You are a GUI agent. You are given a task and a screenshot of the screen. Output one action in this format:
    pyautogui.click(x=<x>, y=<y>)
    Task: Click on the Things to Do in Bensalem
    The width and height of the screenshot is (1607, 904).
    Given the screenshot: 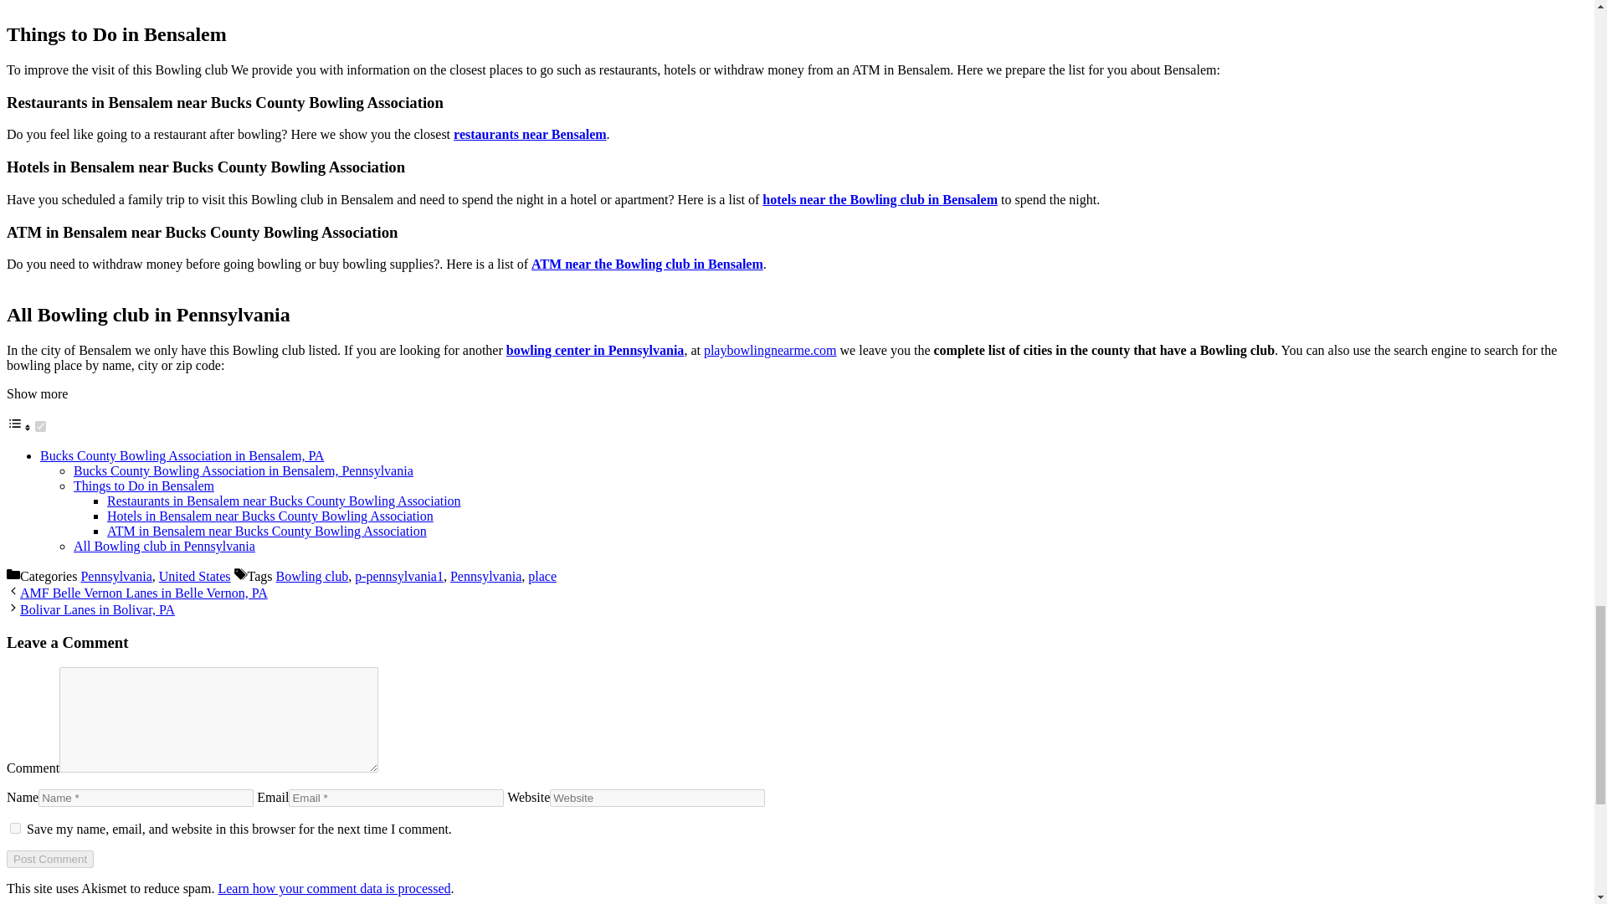 What is the action you would take?
    pyautogui.click(x=144, y=485)
    